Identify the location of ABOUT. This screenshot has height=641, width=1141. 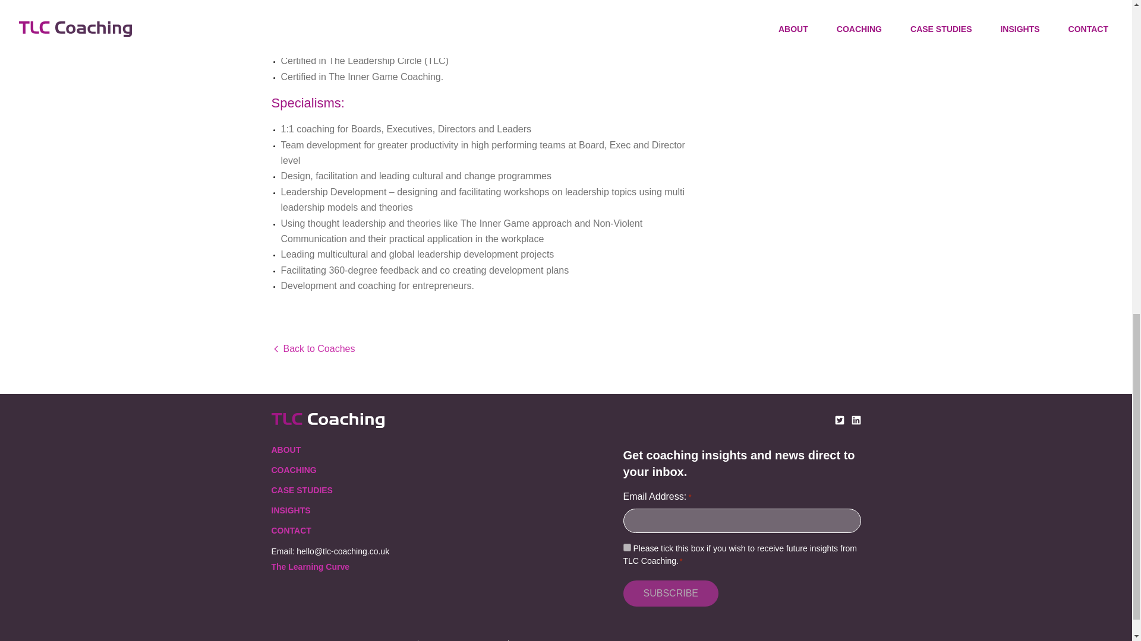
(286, 449).